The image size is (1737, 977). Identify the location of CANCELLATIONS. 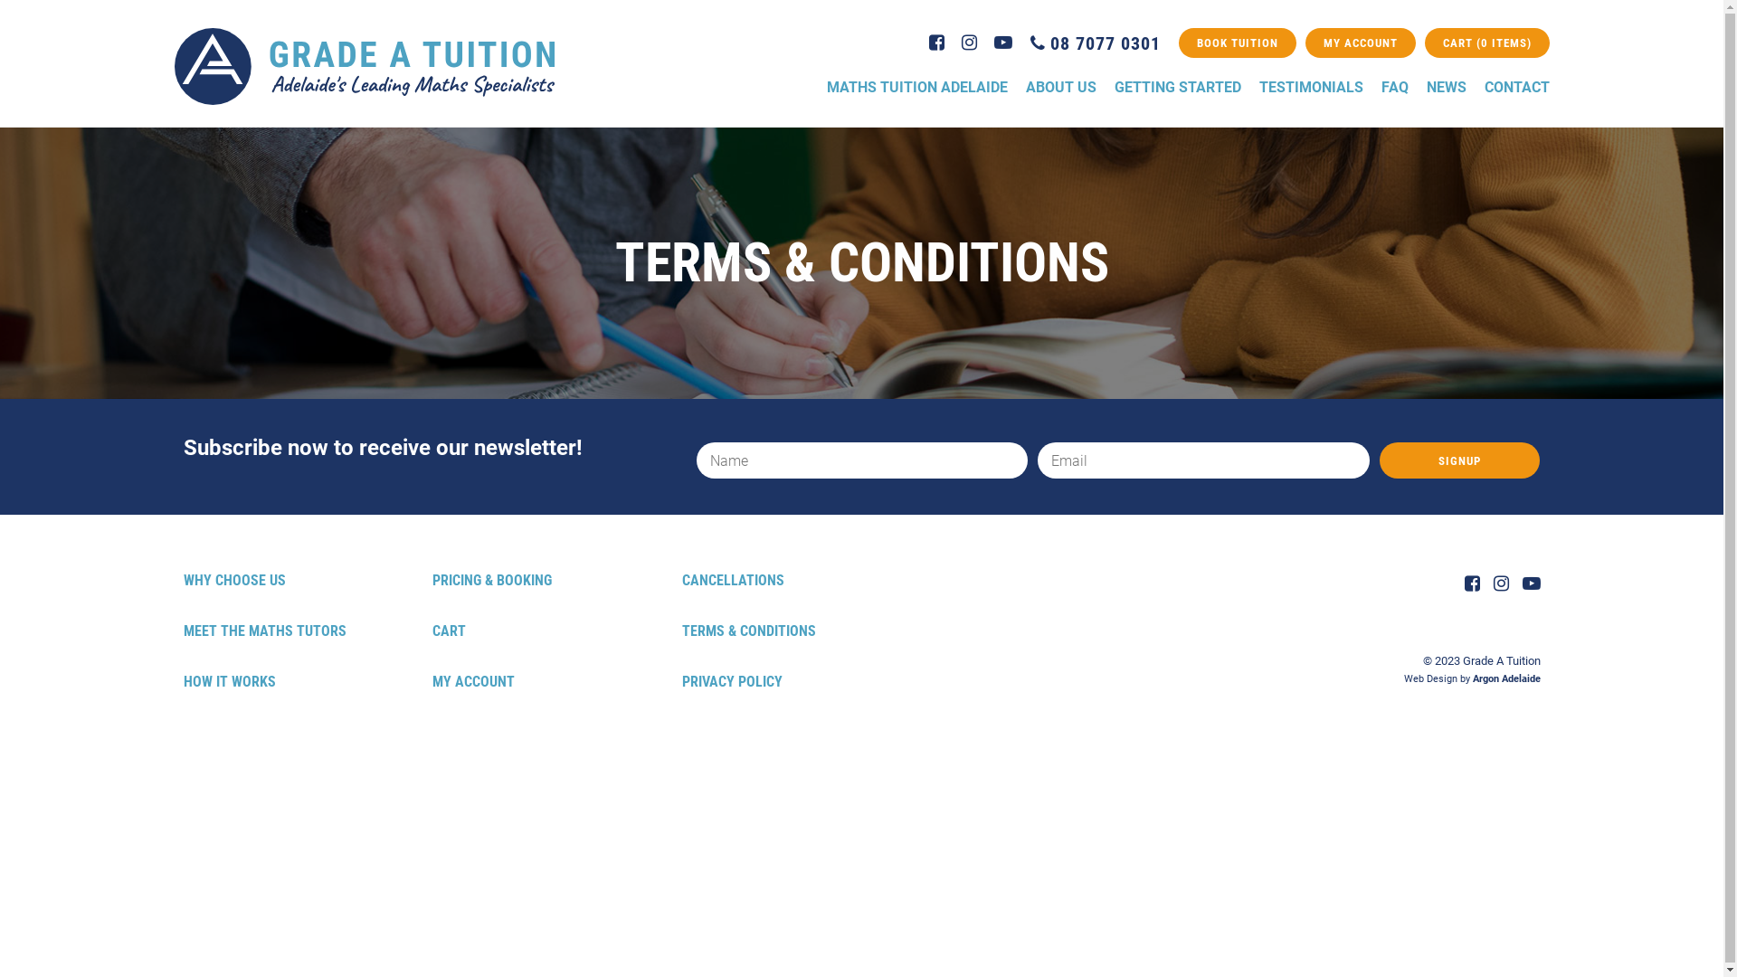
(733, 581).